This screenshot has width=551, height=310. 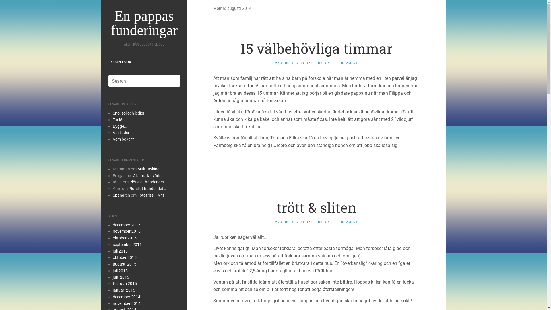 I want to click on 27 AUGUSTI, 2014, so click(x=290, y=63).